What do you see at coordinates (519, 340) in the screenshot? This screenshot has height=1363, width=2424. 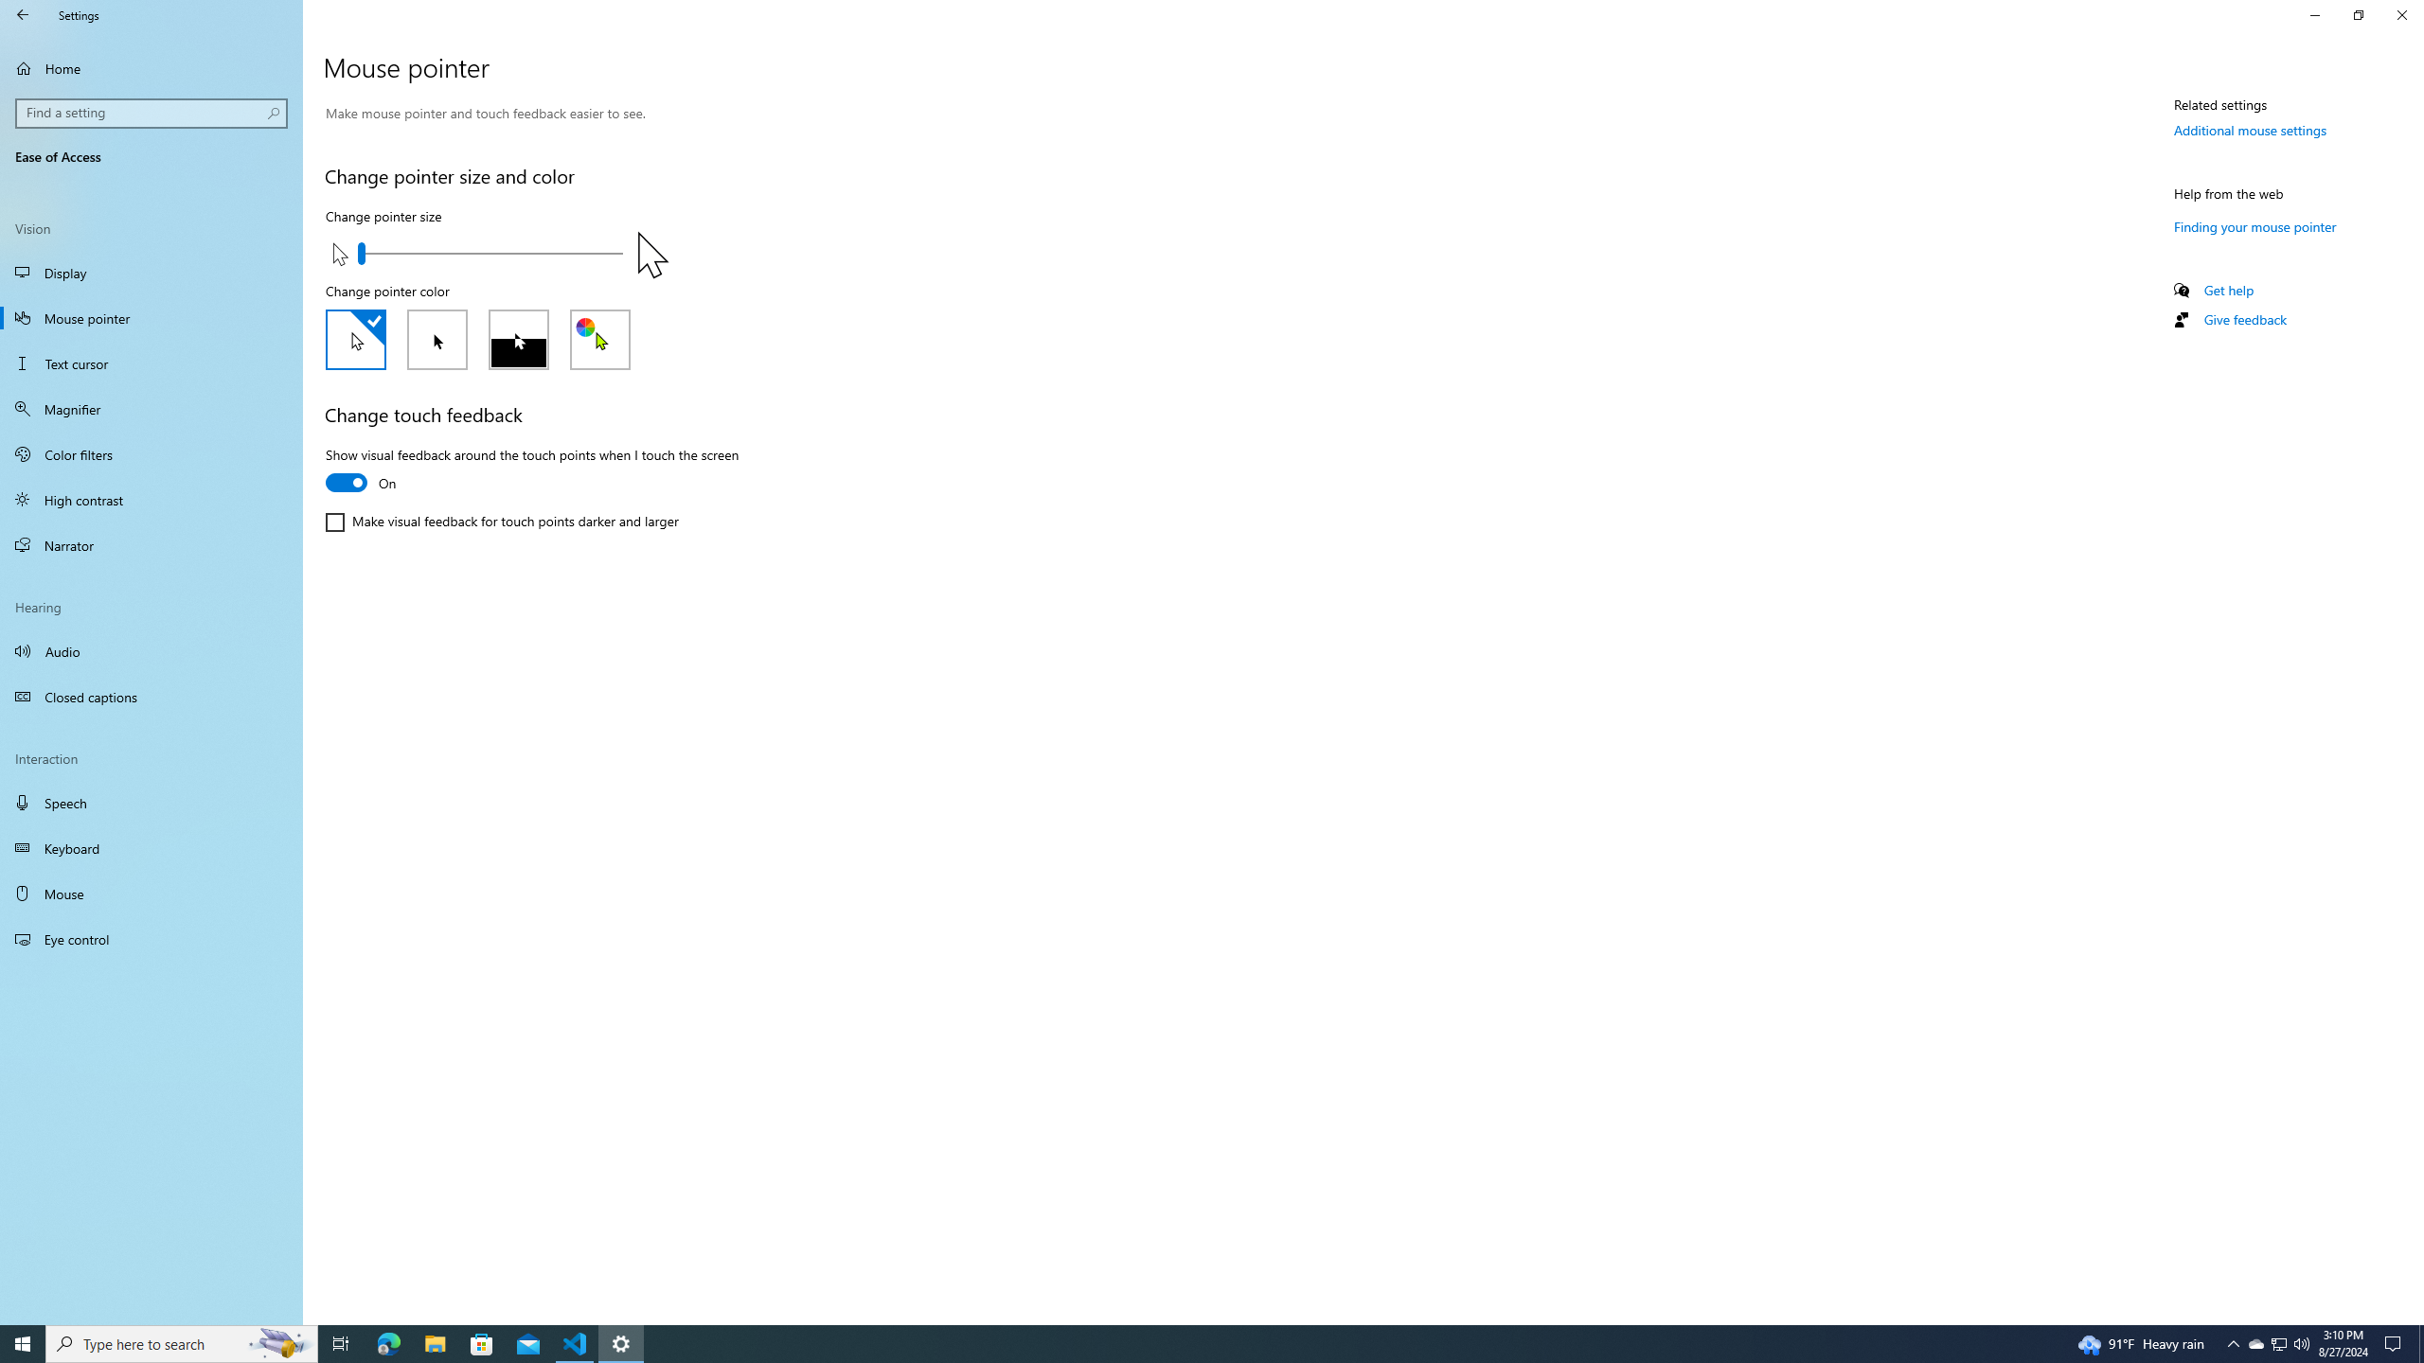 I see `Inverted` at bounding box center [519, 340].